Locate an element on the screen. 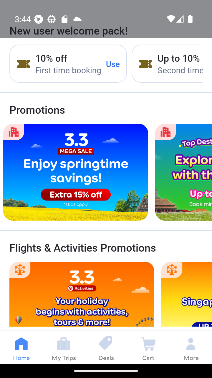  Deals is located at coordinates (106, 347).